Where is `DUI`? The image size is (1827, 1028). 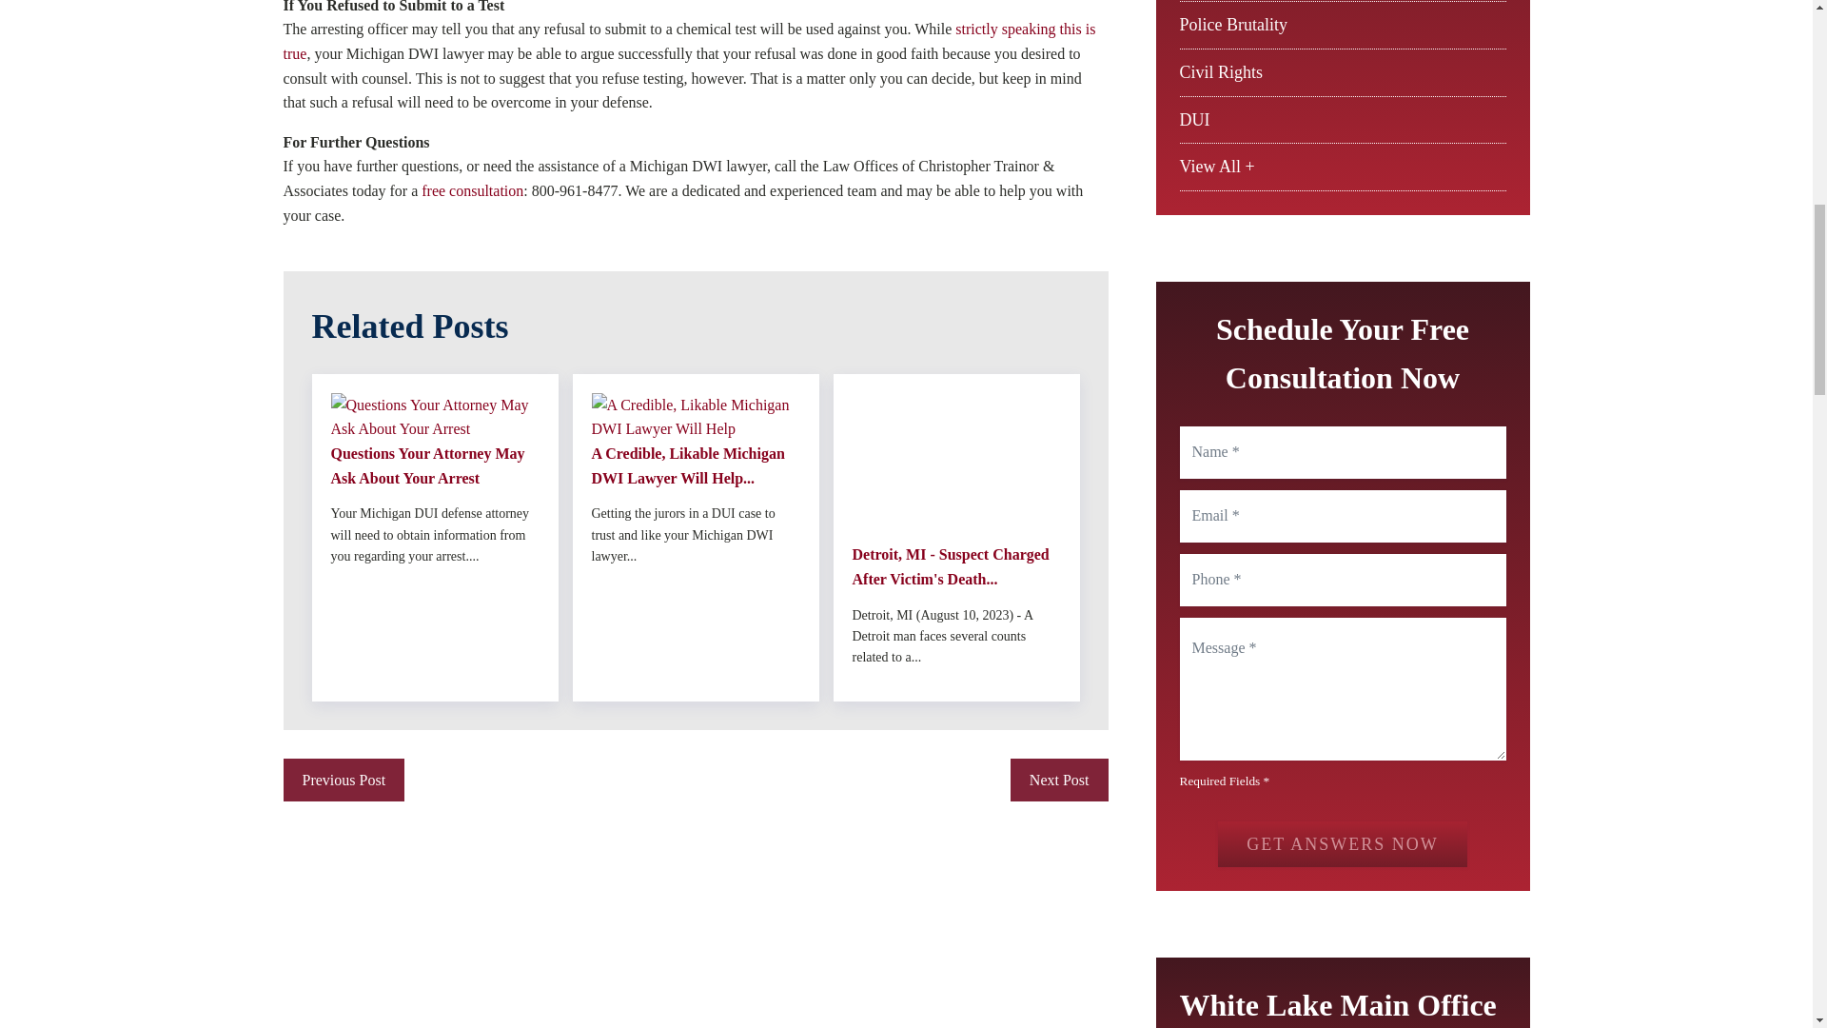 DUI is located at coordinates (1195, 120).